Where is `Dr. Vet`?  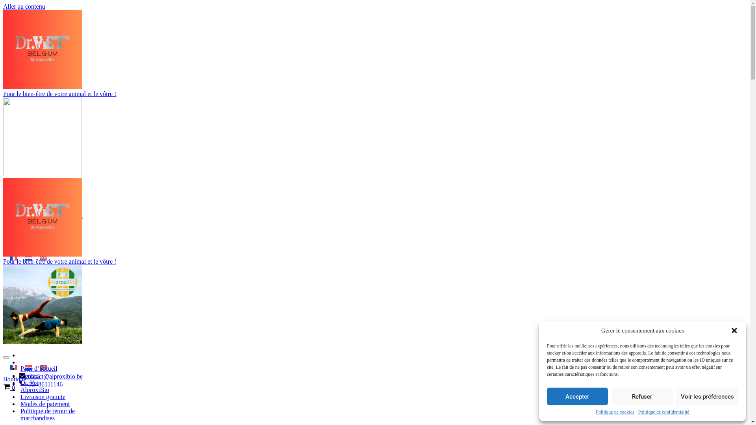 Dr. Vet is located at coordinates (67, 383).